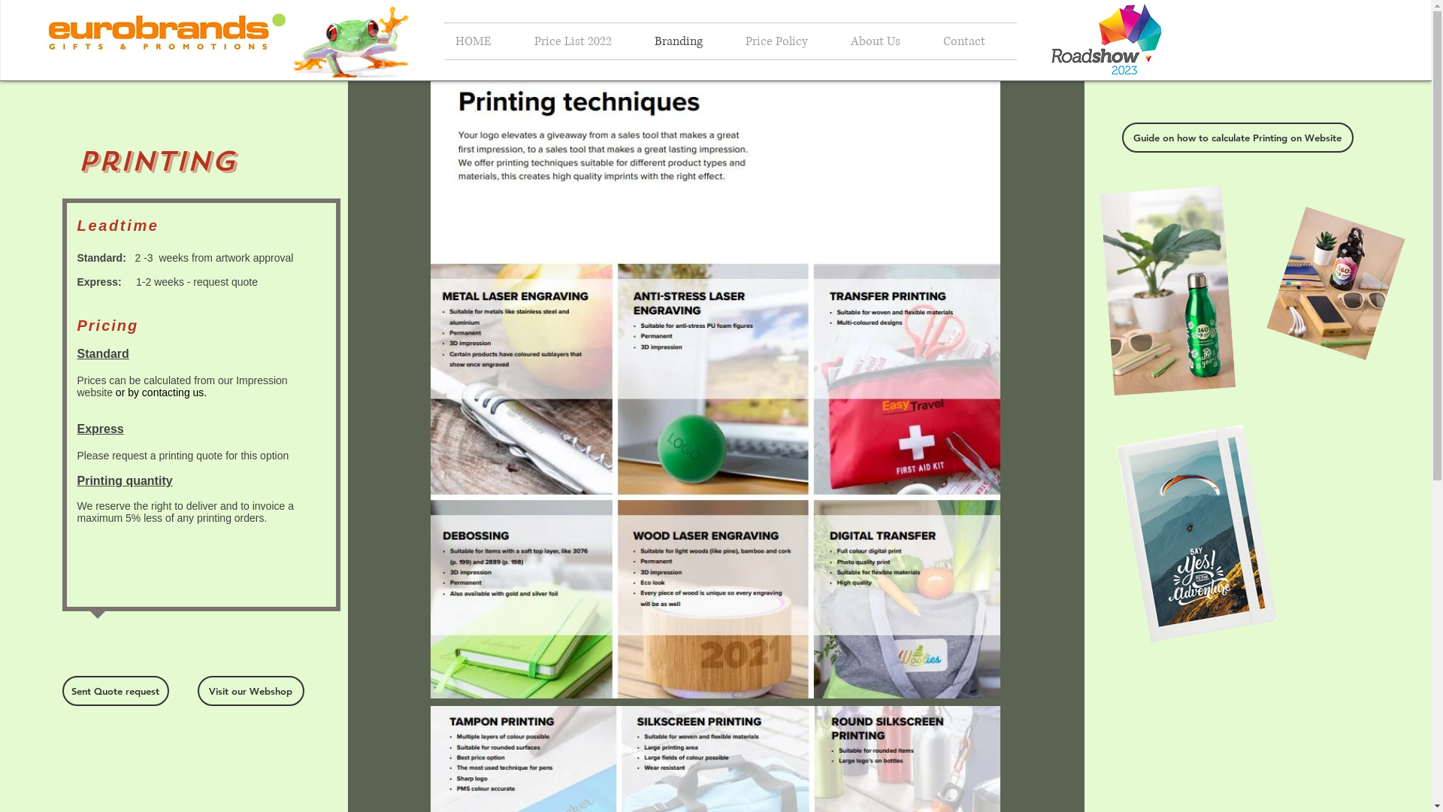 The image size is (1443, 812). Describe the element at coordinates (786, 41) in the screenshot. I see `Price Policy` at that location.